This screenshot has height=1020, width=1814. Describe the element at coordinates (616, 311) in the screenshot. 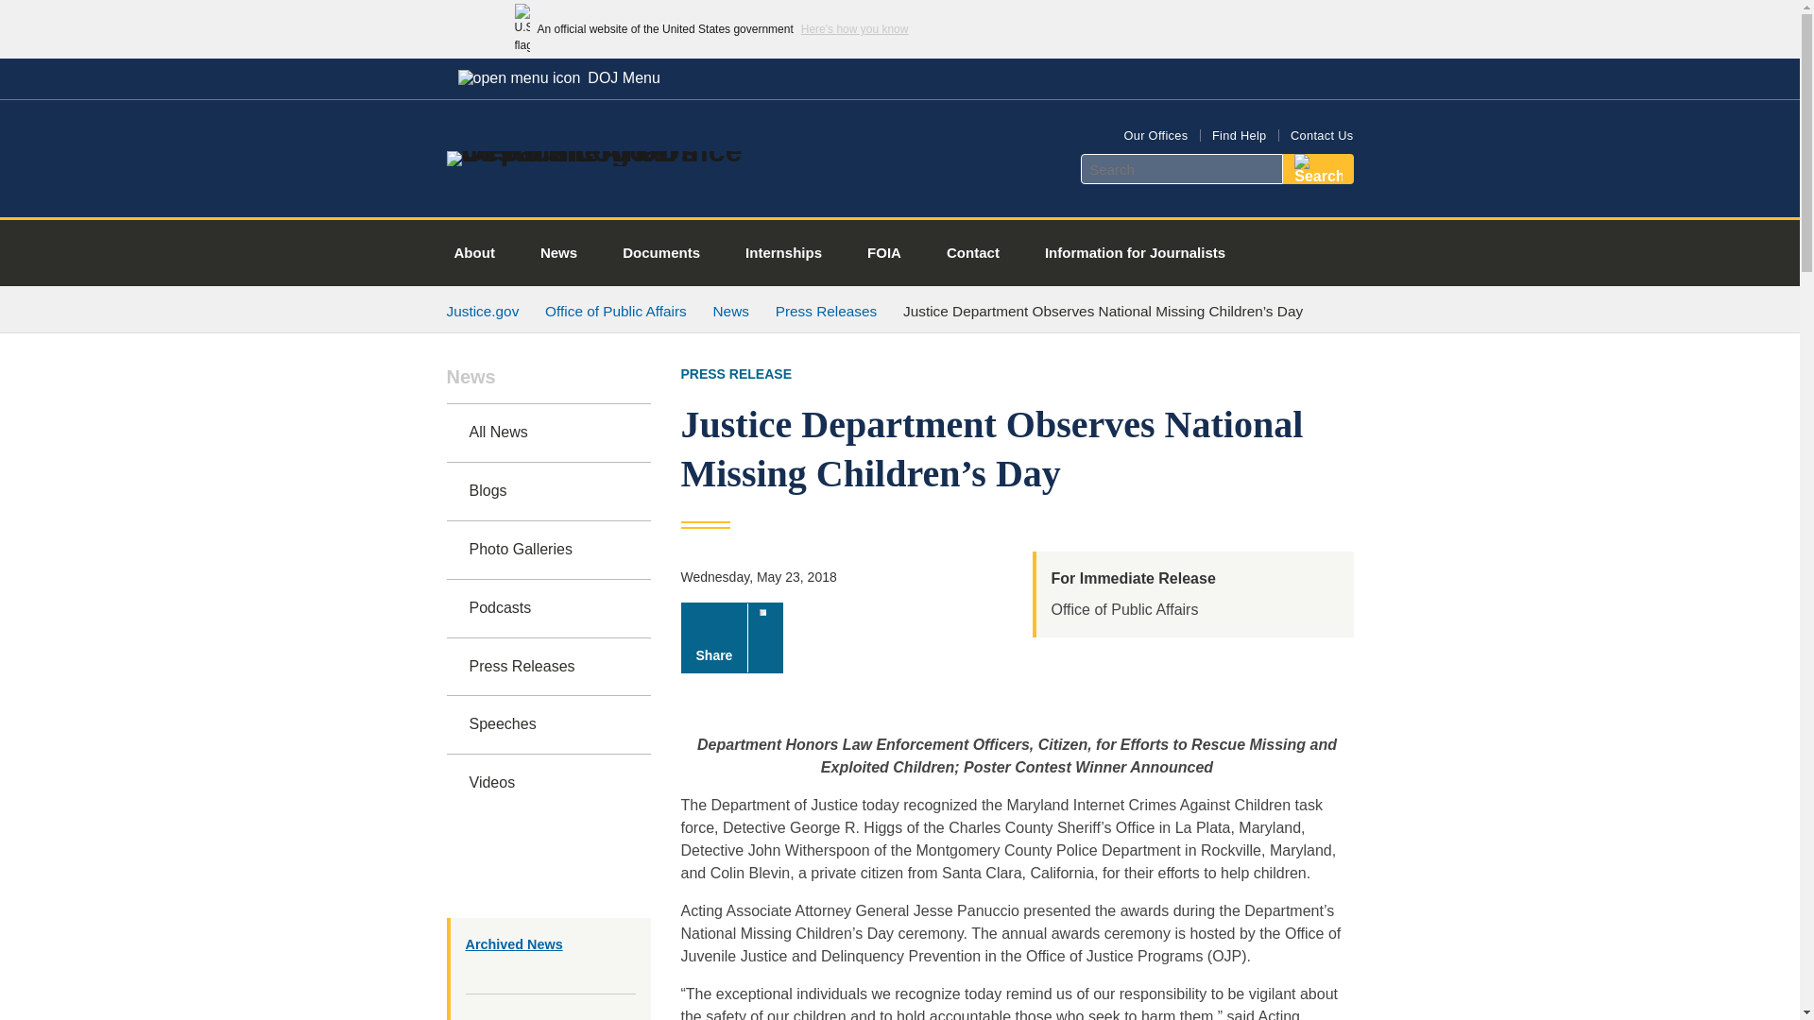

I see `Office of Public Affairs` at that location.